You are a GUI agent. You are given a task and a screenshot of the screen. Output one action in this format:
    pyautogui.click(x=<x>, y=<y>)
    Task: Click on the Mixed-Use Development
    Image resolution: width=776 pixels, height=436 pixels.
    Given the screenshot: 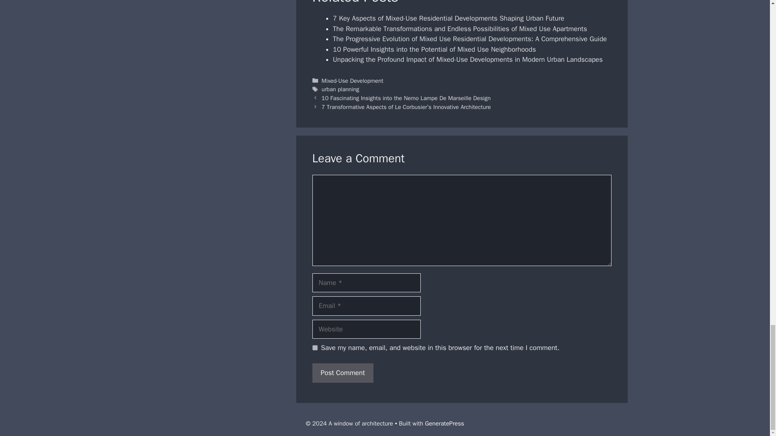 What is the action you would take?
    pyautogui.click(x=352, y=81)
    